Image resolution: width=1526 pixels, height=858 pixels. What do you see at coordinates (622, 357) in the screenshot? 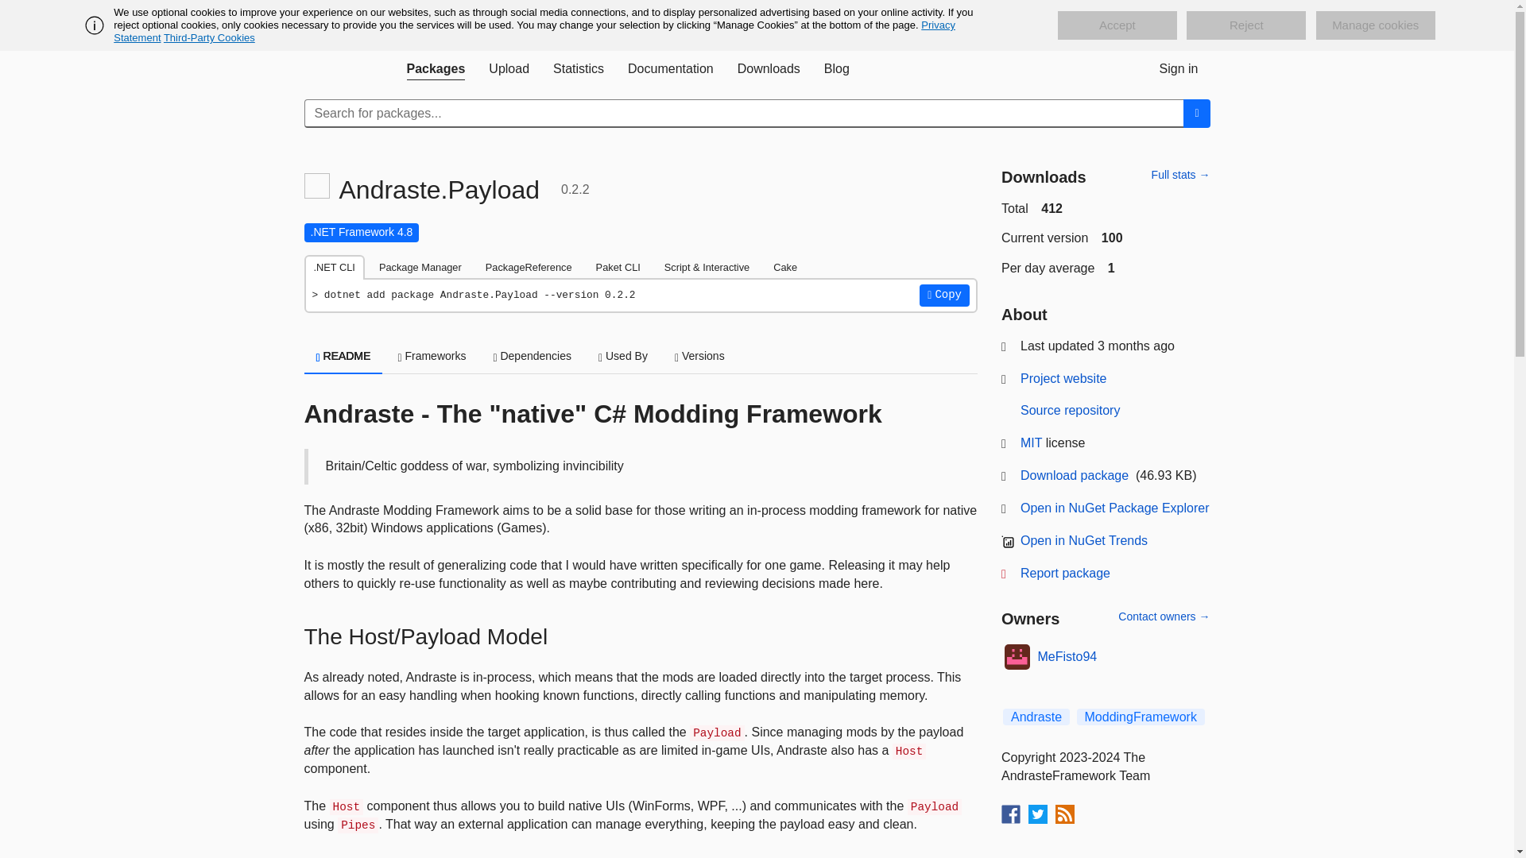
I see `Used By` at bounding box center [622, 357].